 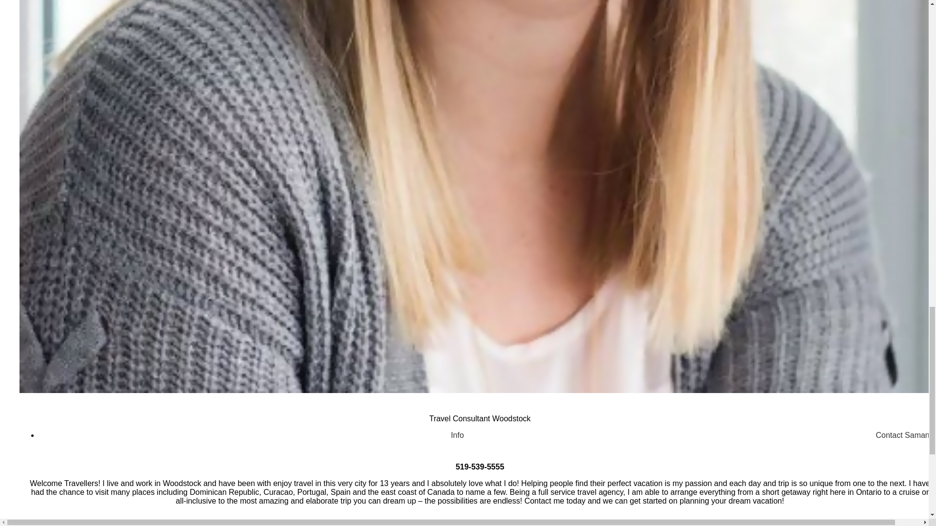 What do you see at coordinates (457, 434) in the screenshot?
I see `Info` at bounding box center [457, 434].